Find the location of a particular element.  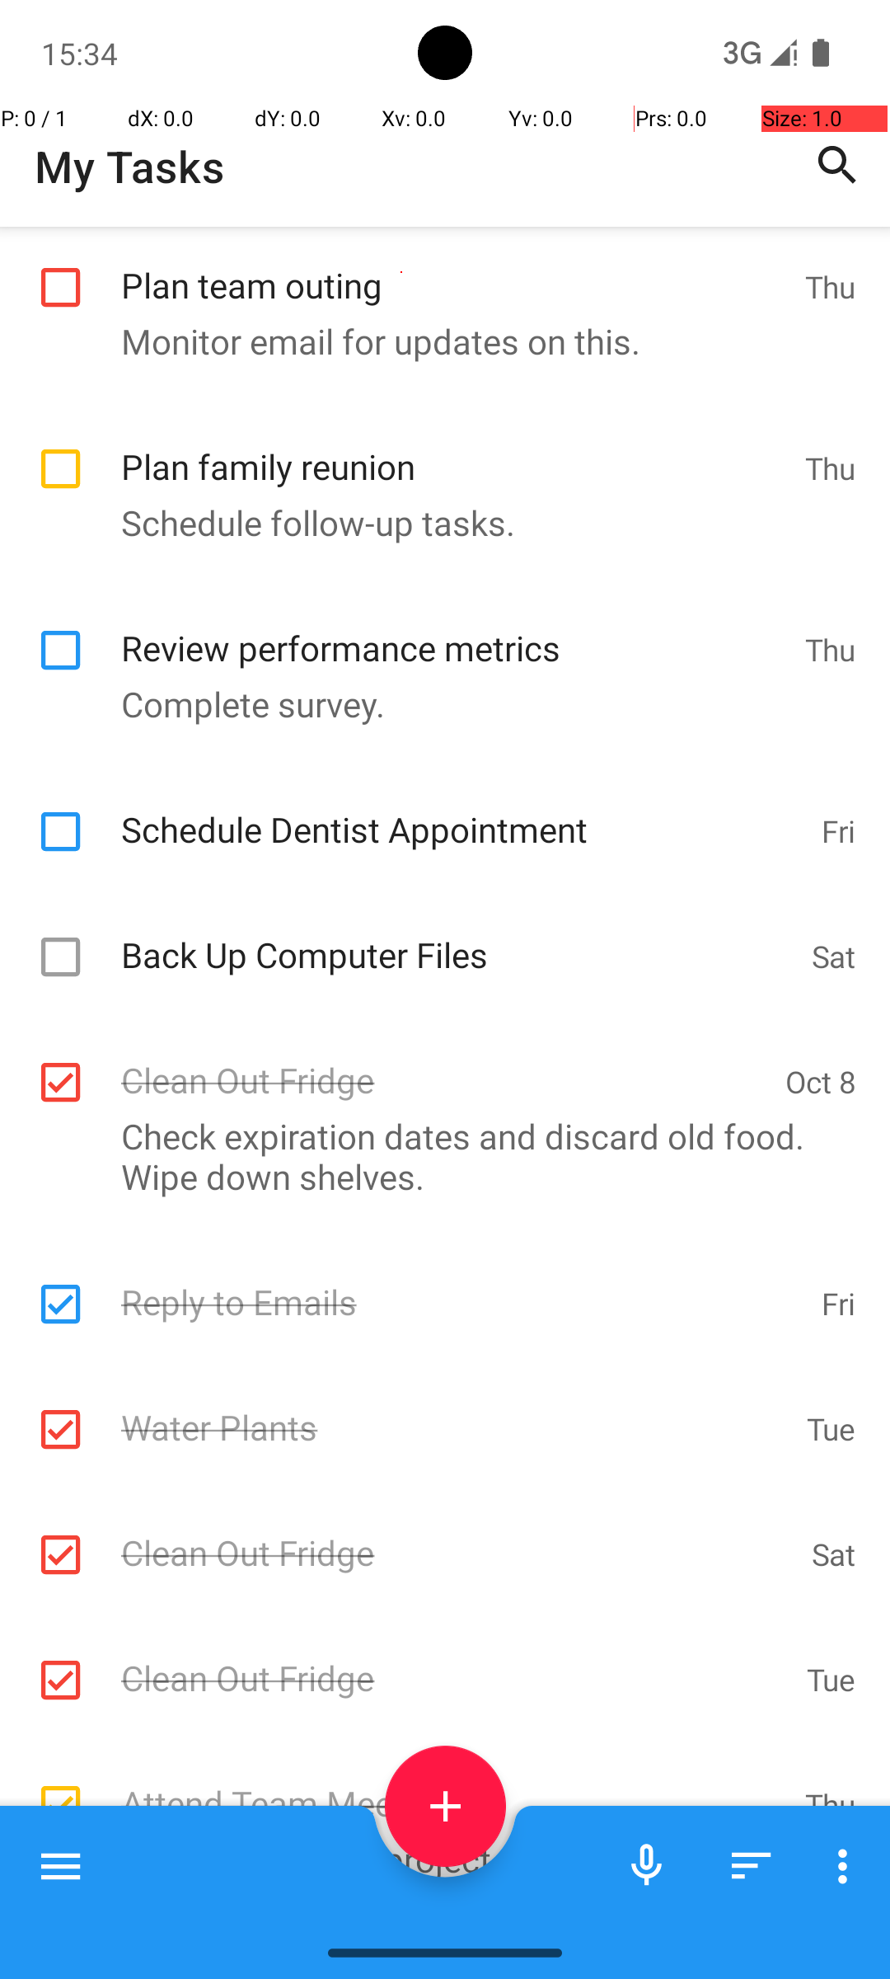

Complete survey. is located at coordinates (437, 704).